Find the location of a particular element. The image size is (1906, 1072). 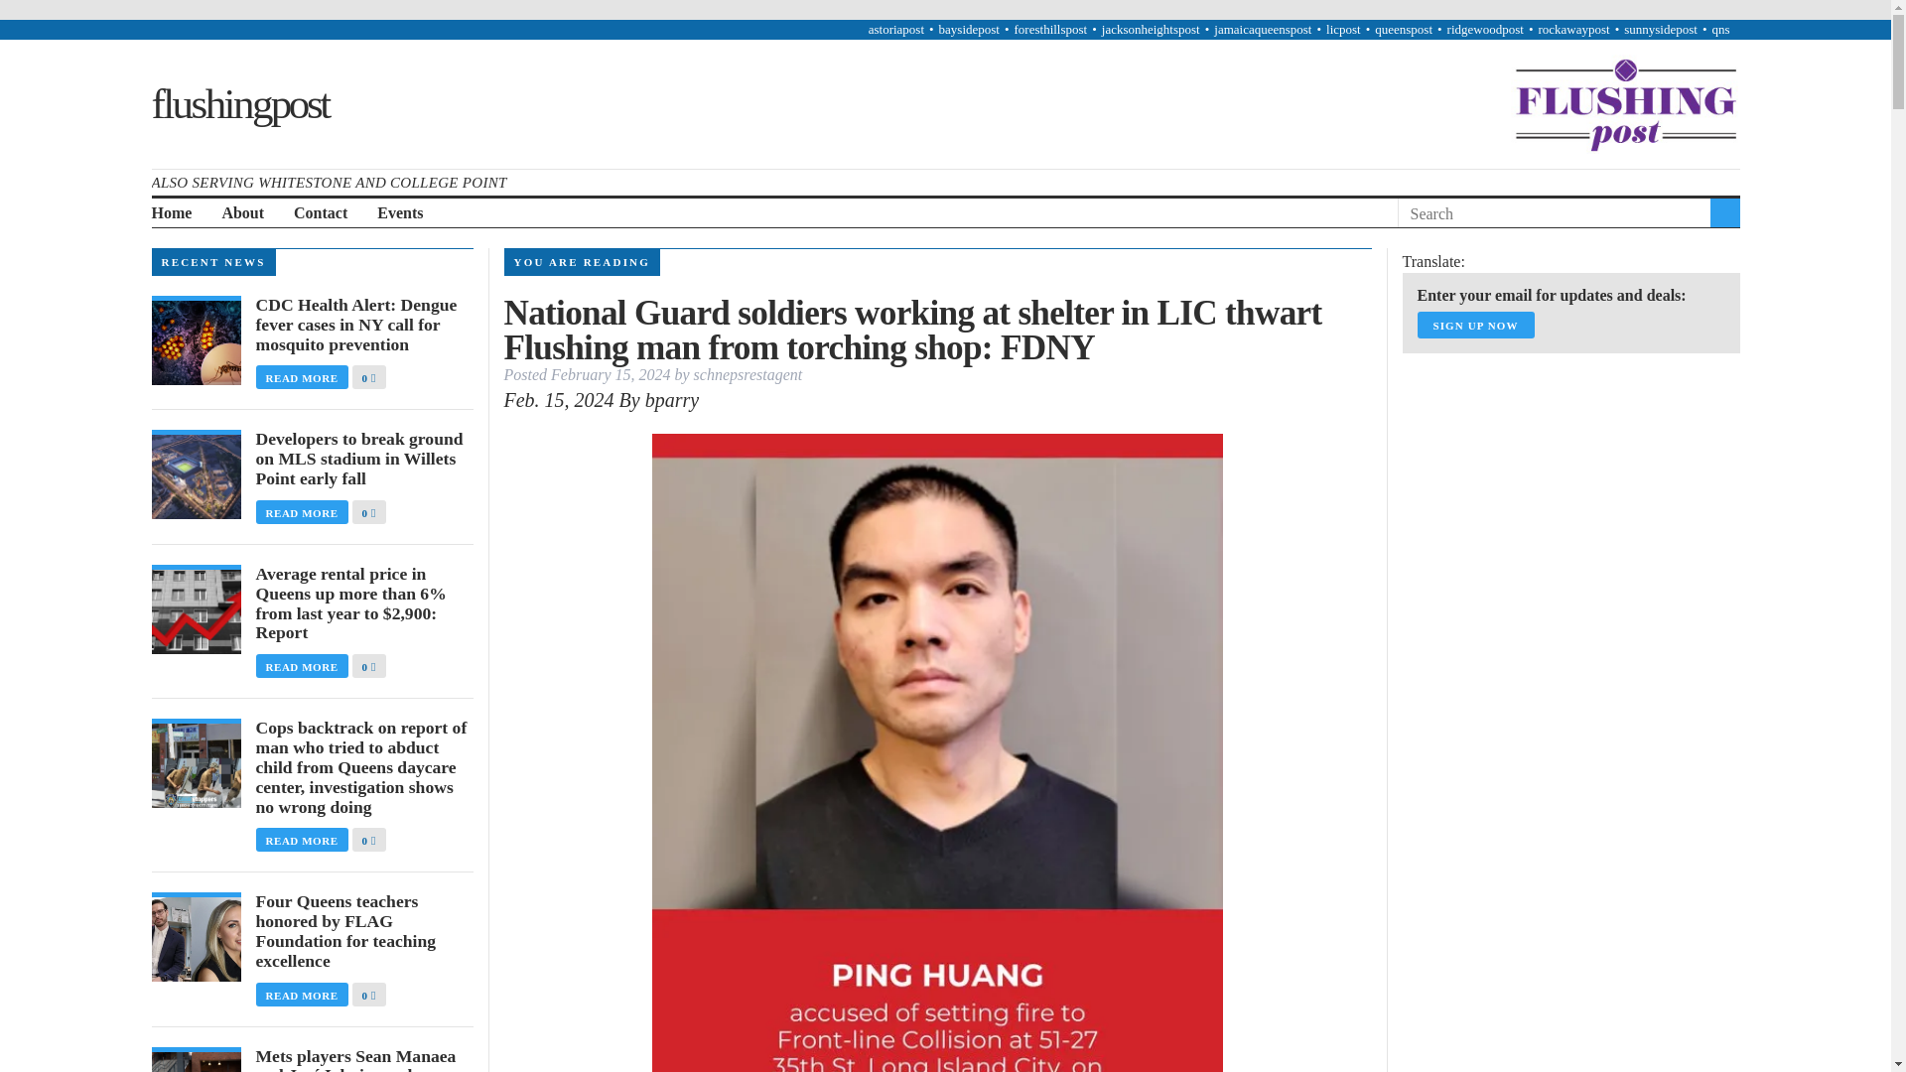

astoriapost is located at coordinates (896, 28).